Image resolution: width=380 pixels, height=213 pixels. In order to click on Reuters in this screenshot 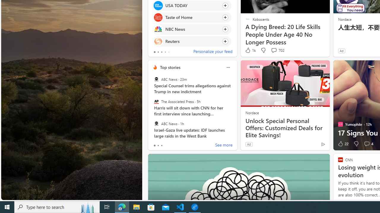, I will do `click(158, 41)`.